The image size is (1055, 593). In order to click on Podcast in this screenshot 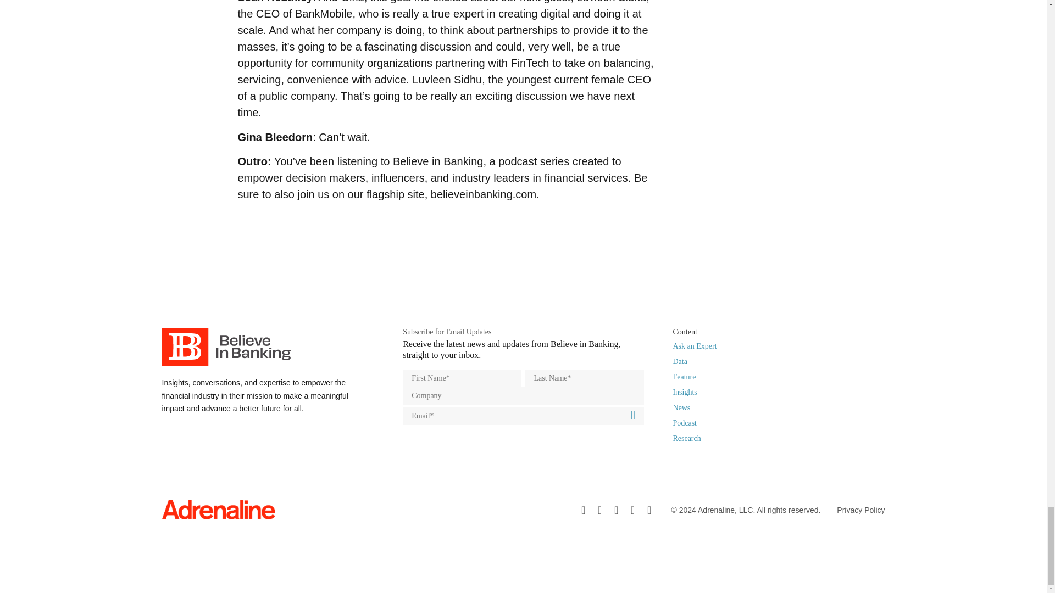, I will do `click(685, 423)`.